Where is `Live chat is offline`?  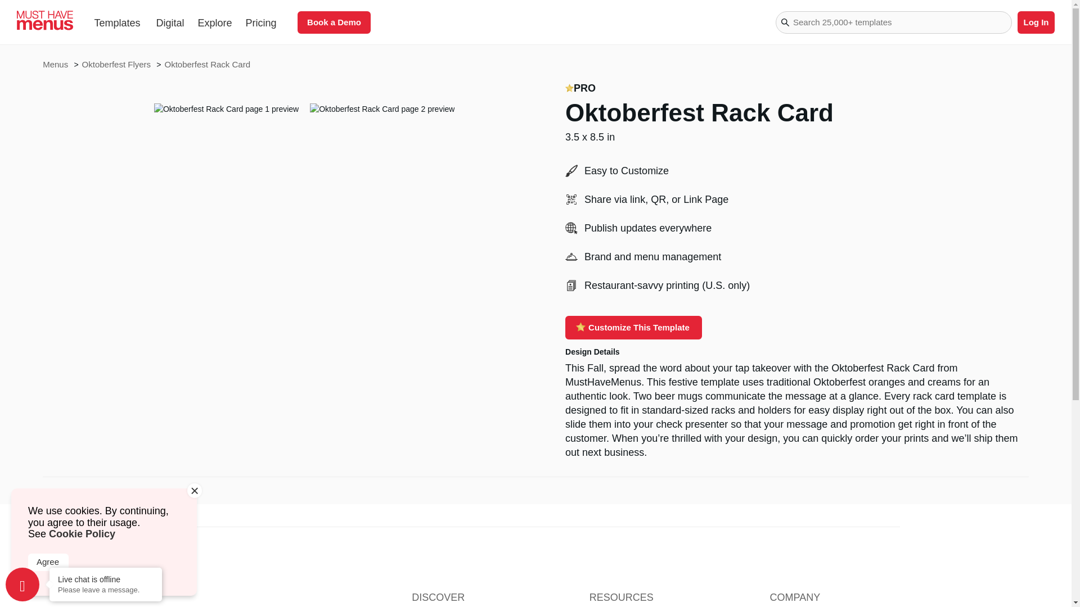 Live chat is offline is located at coordinates (106, 579).